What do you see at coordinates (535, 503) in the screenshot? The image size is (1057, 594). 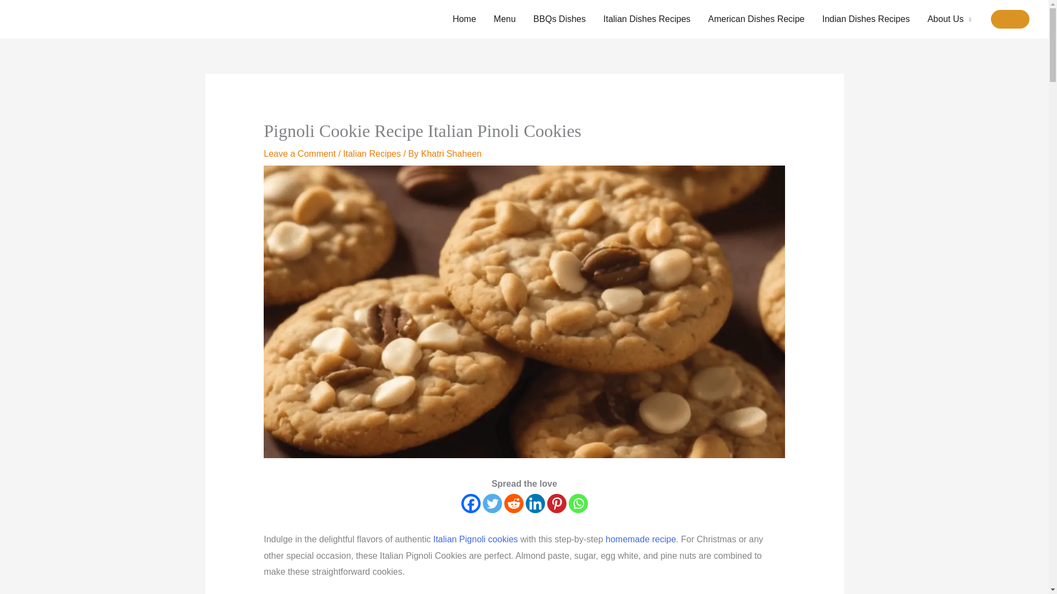 I see `Linkedin` at bounding box center [535, 503].